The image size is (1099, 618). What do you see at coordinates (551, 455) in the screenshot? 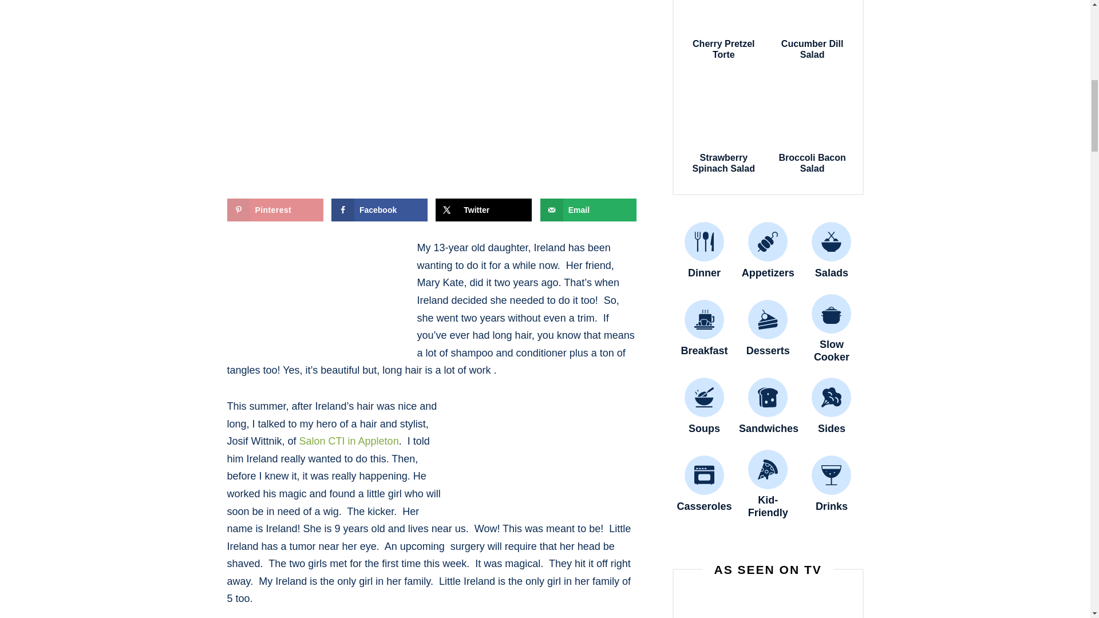
I see `A-Haircut-Ill-Never-Forget-2` at bounding box center [551, 455].